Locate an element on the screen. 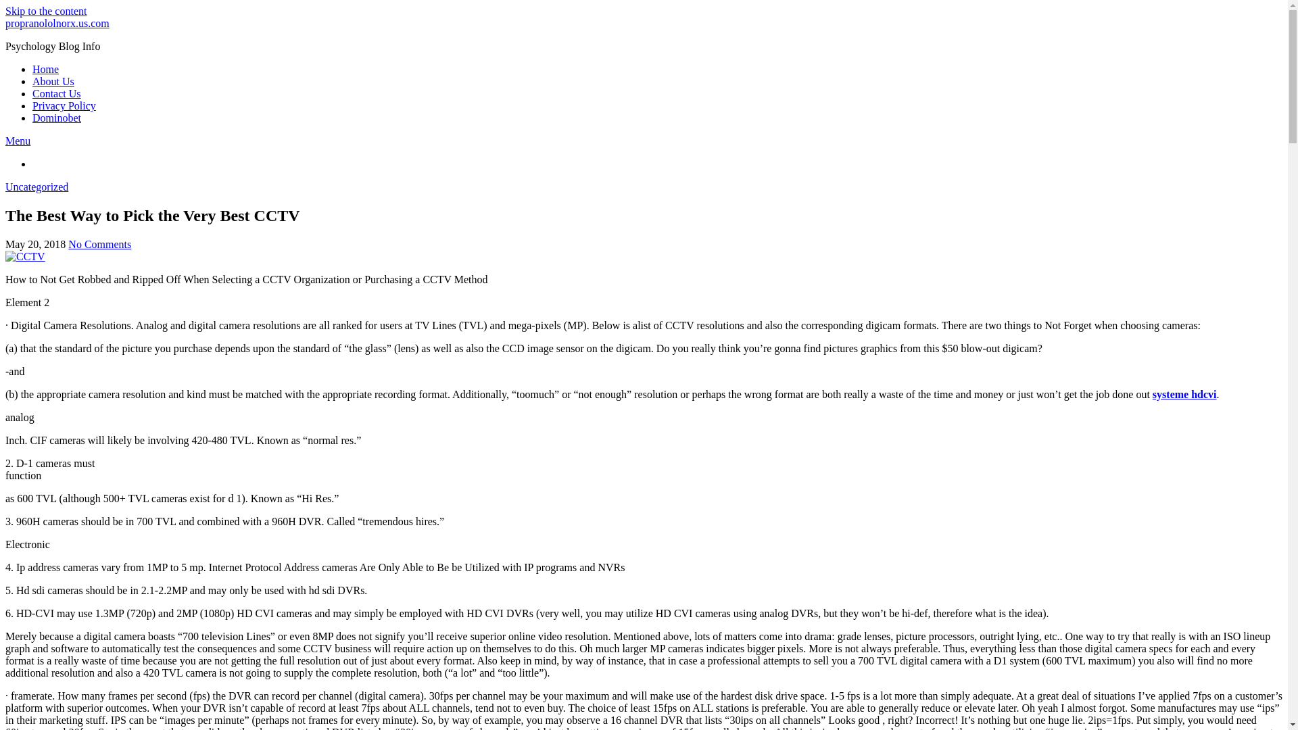  systeme hdcvi is located at coordinates (1184, 393).